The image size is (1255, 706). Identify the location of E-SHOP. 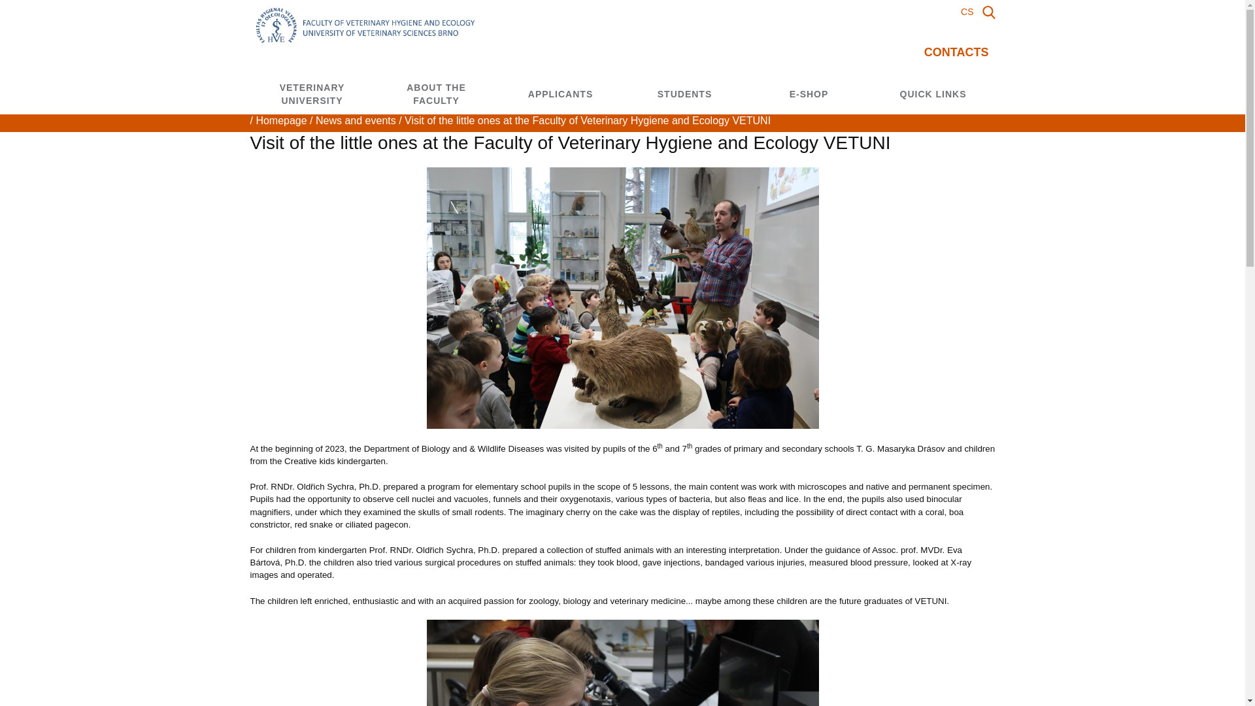
(933, 94).